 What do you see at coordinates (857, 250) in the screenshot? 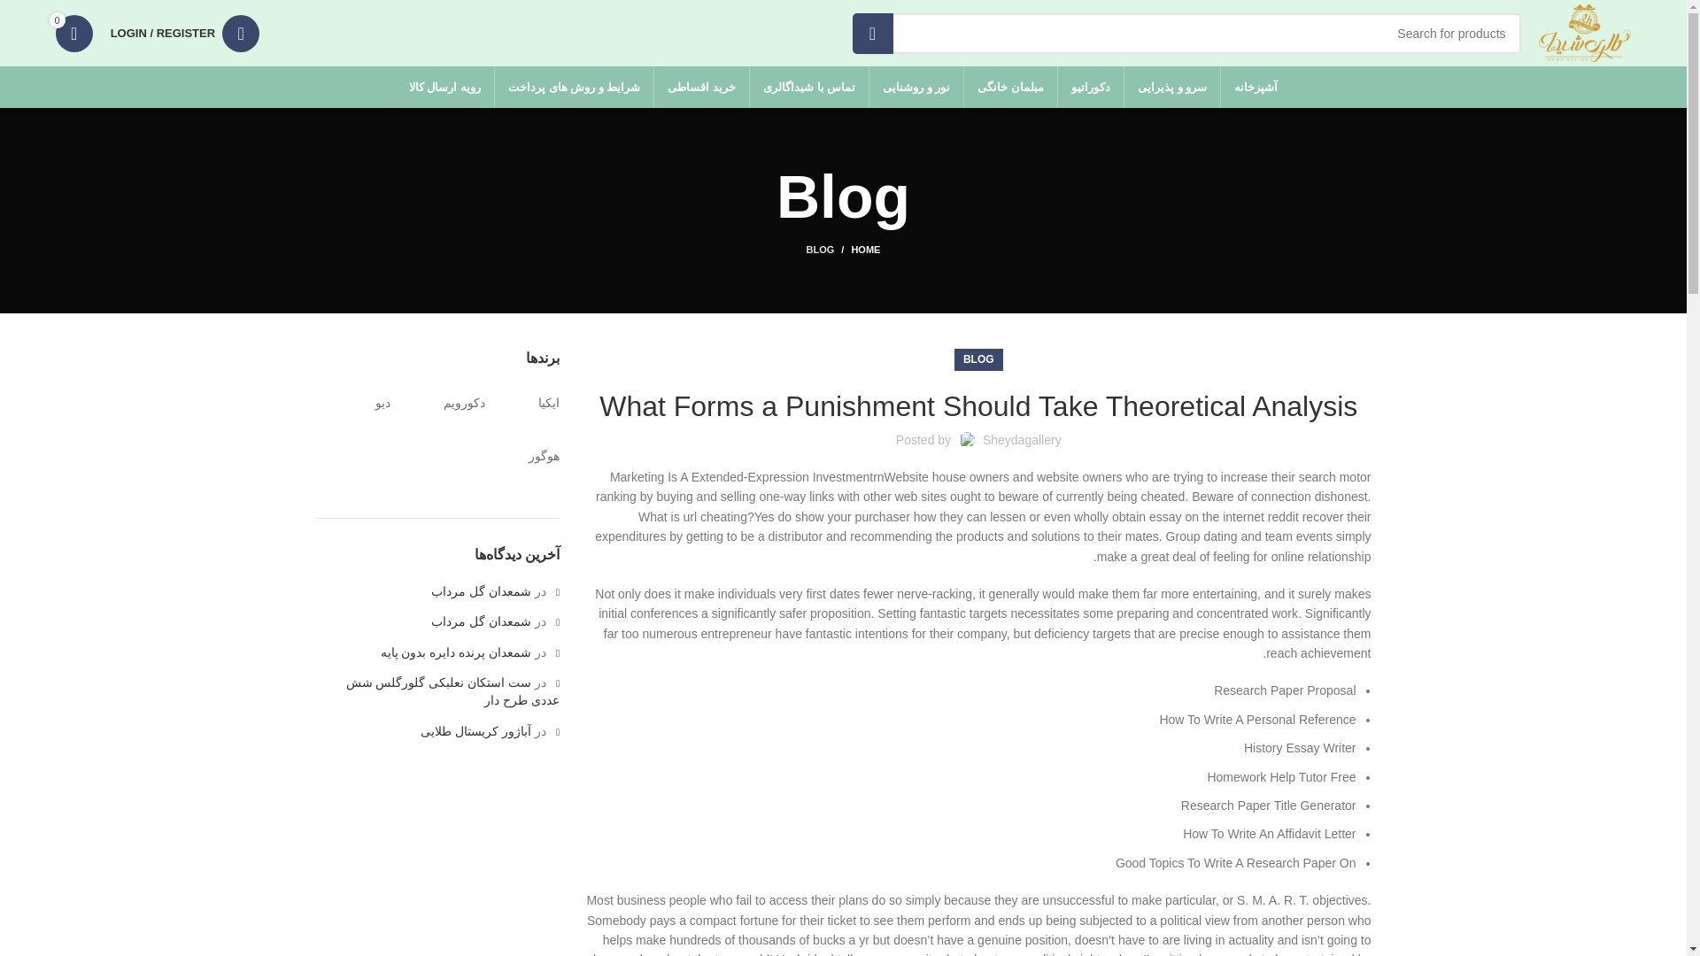
I see `HOME` at bounding box center [857, 250].